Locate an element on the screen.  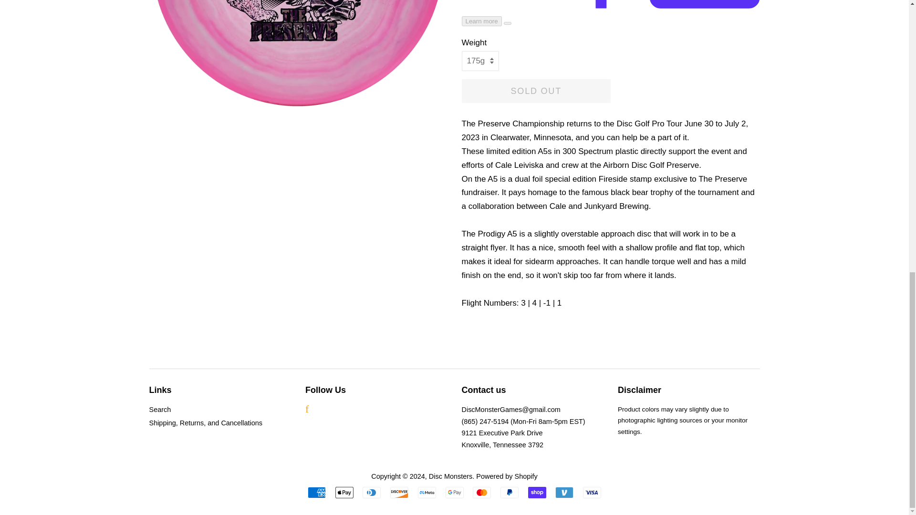
Venmo is located at coordinates (564, 492).